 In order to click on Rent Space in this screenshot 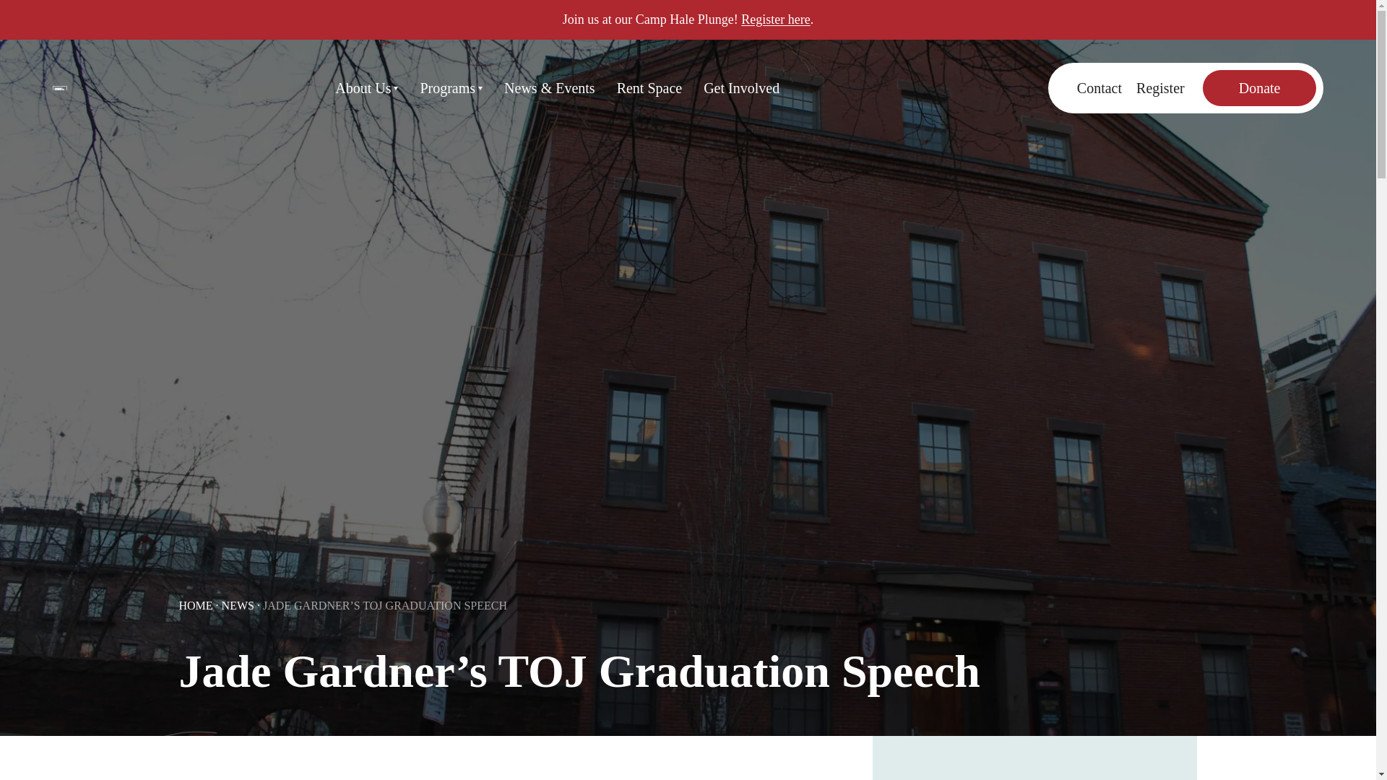, I will do `click(649, 88)`.